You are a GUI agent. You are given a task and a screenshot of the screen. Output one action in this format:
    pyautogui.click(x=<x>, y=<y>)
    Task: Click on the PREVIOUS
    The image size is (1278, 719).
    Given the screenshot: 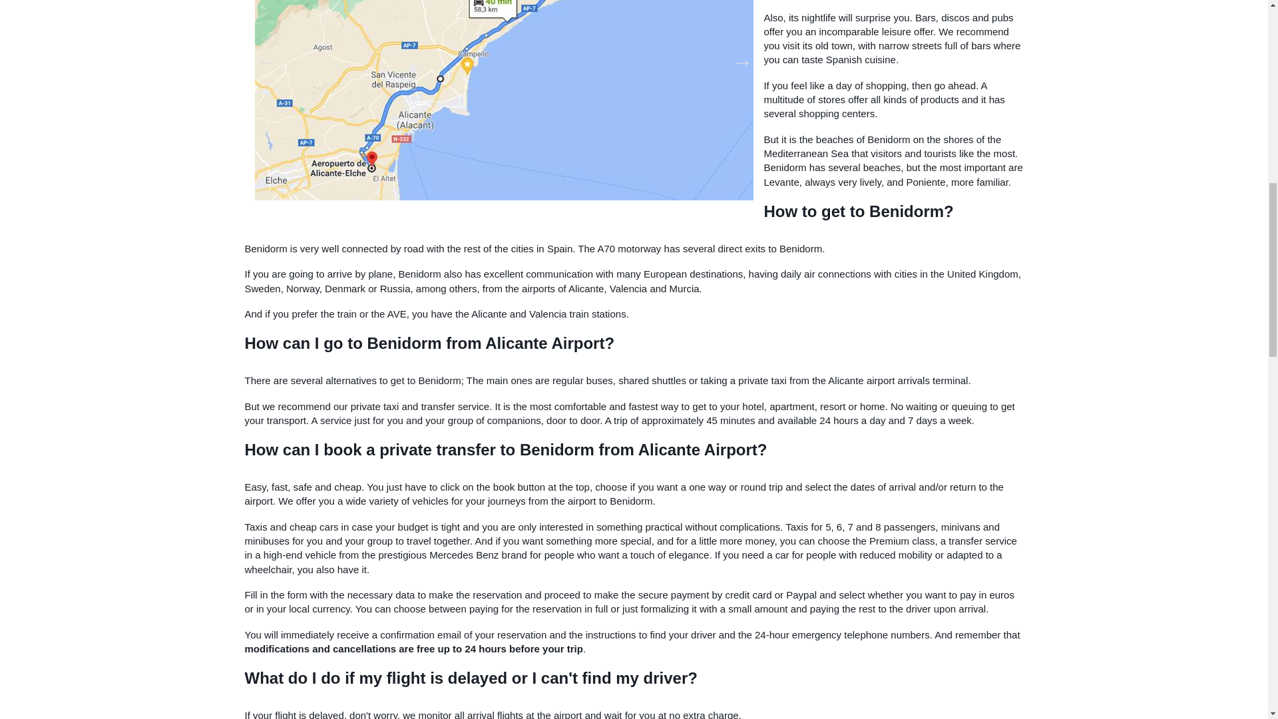 What is the action you would take?
    pyautogui.click(x=262, y=57)
    